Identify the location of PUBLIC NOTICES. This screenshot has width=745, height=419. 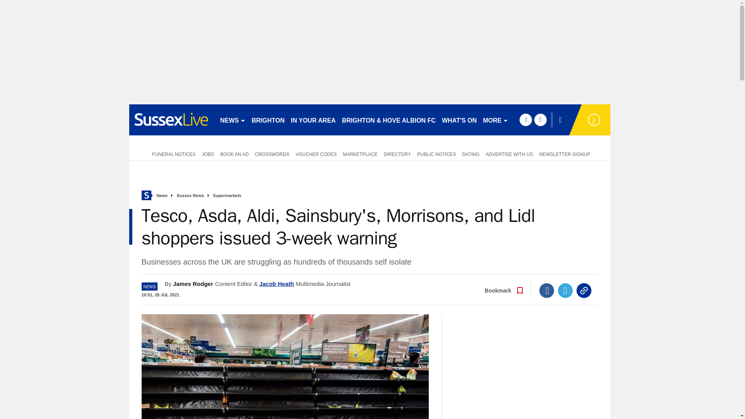
(436, 154).